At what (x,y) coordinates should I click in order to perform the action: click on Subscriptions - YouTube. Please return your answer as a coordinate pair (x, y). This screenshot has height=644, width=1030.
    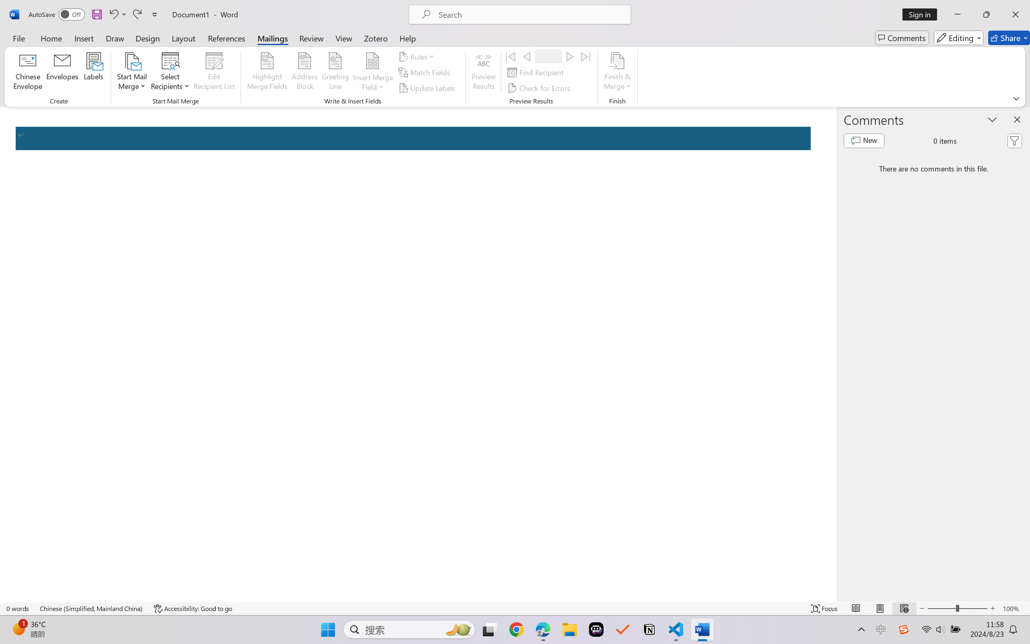
    Looking at the image, I should click on (543, 9).